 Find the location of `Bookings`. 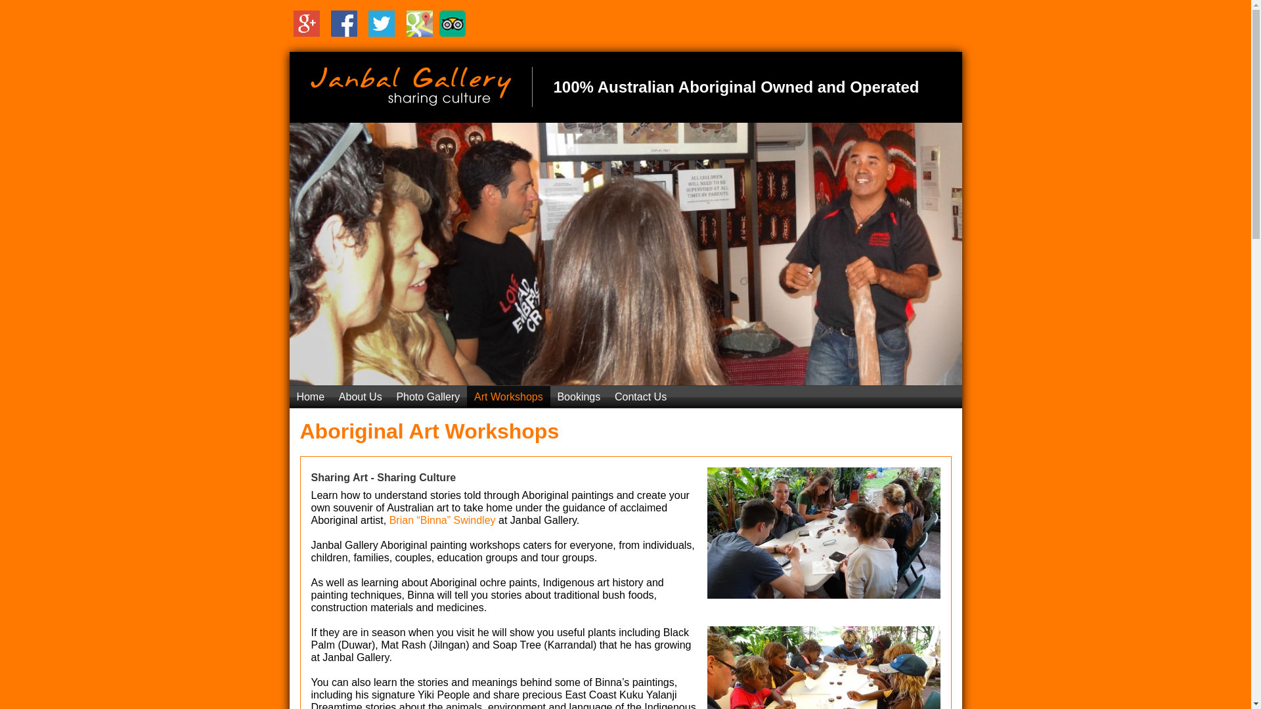

Bookings is located at coordinates (579, 397).